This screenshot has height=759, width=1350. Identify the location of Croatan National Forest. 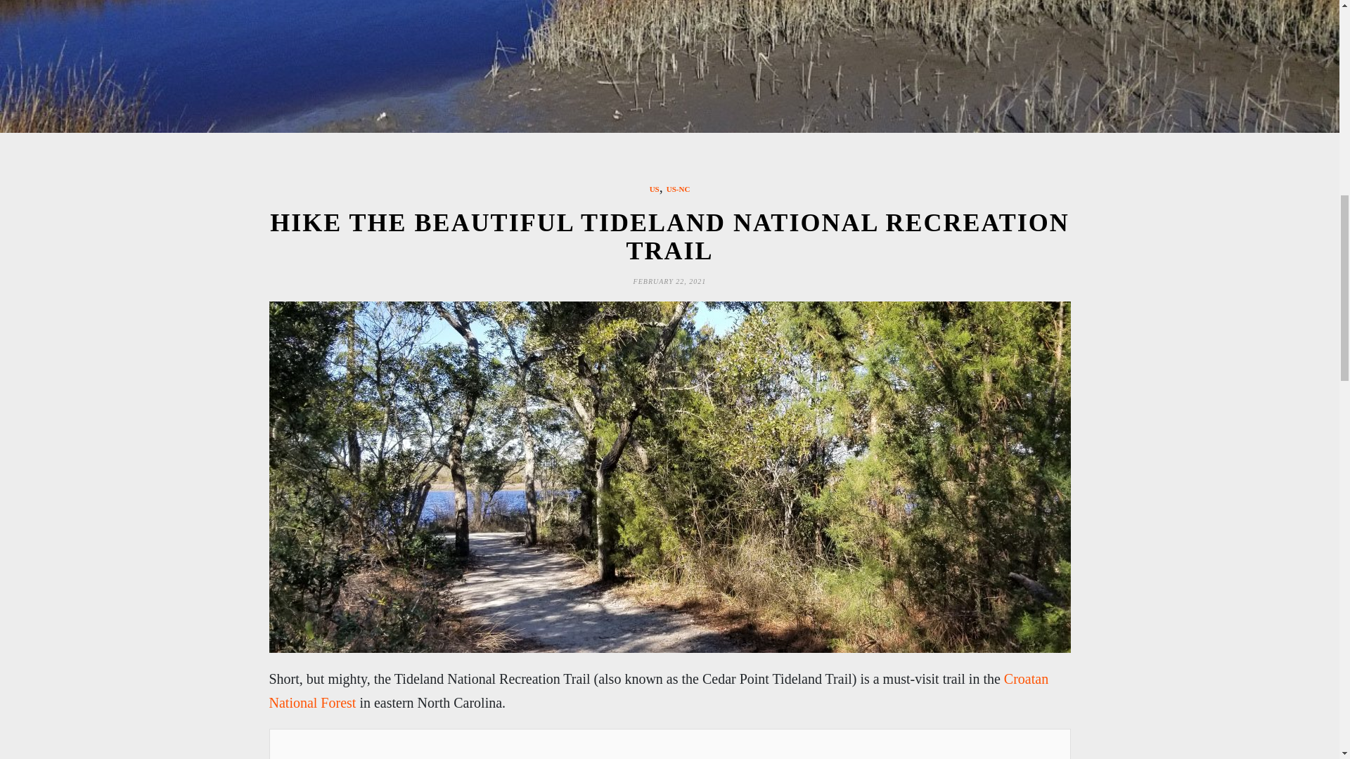
(658, 690).